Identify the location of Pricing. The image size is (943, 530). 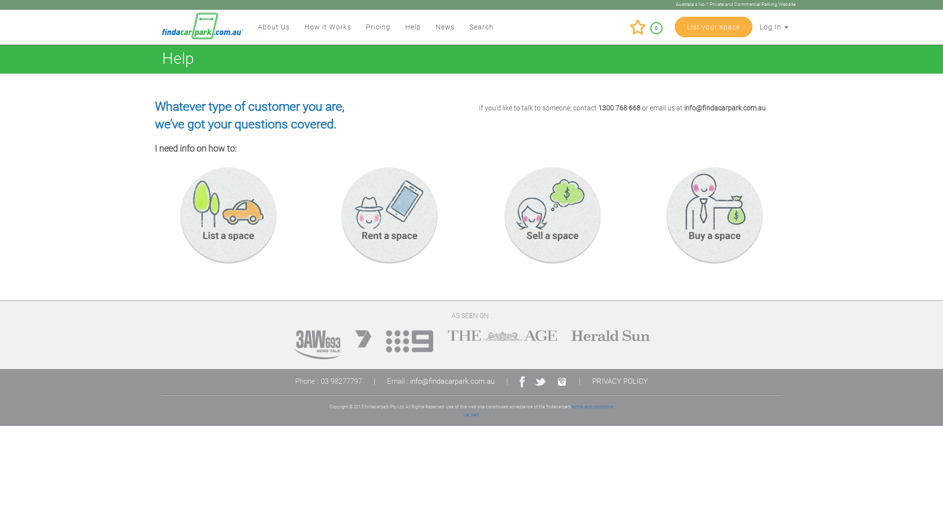
(378, 27).